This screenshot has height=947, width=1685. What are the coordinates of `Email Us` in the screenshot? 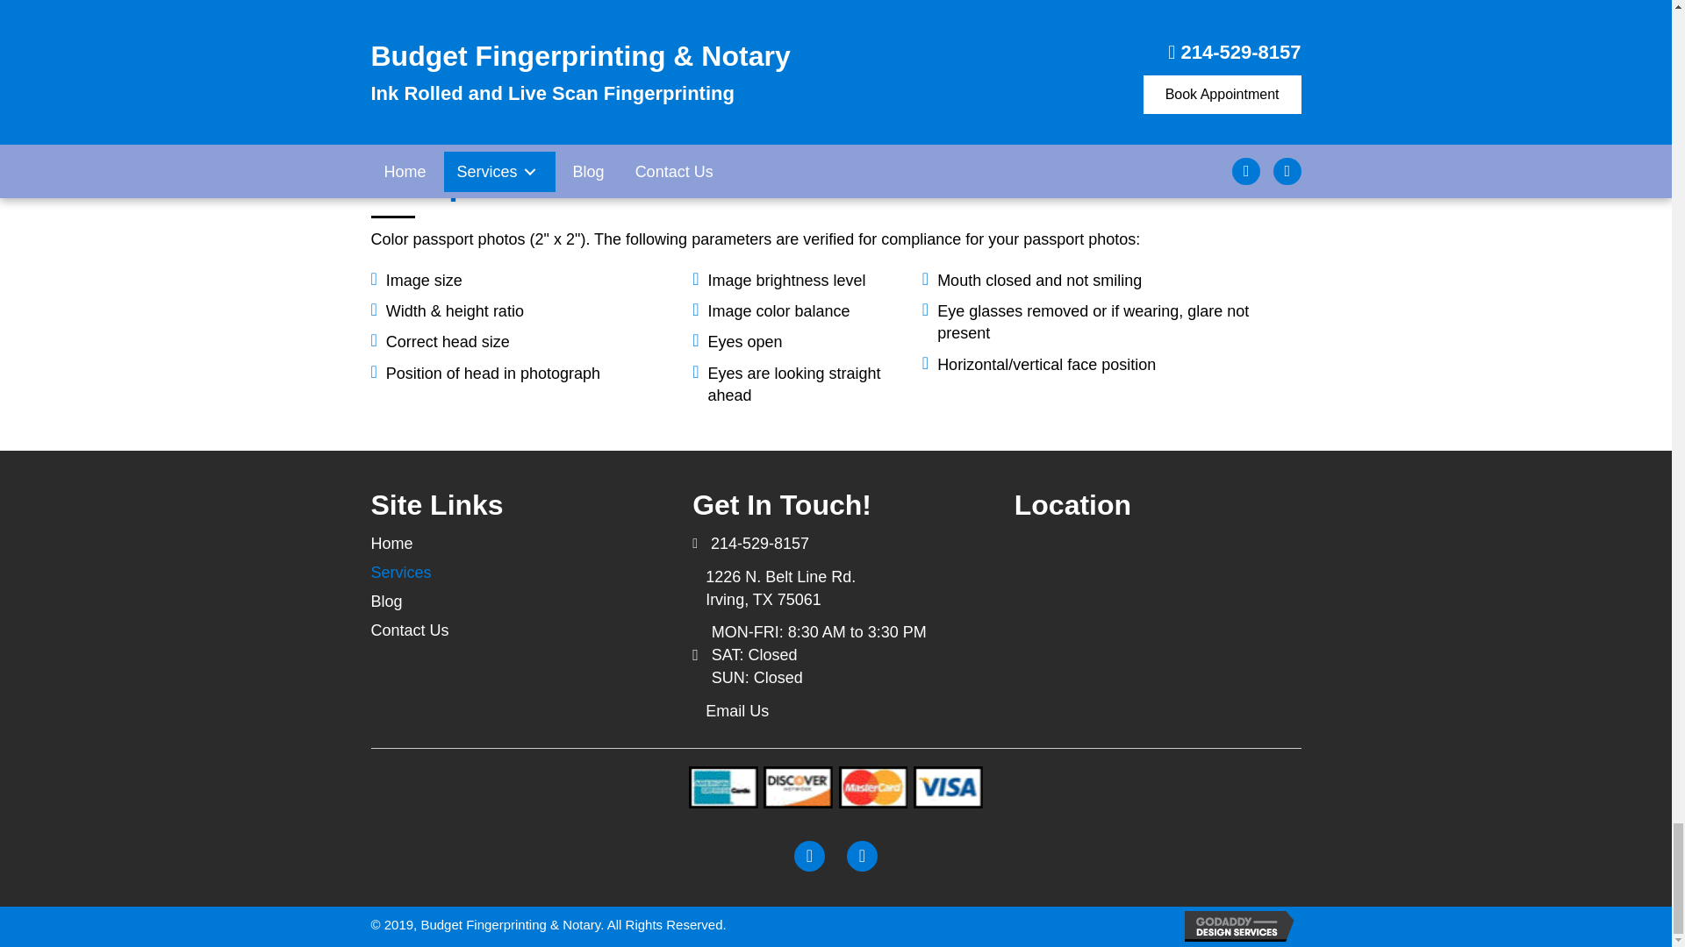 It's located at (737, 710).